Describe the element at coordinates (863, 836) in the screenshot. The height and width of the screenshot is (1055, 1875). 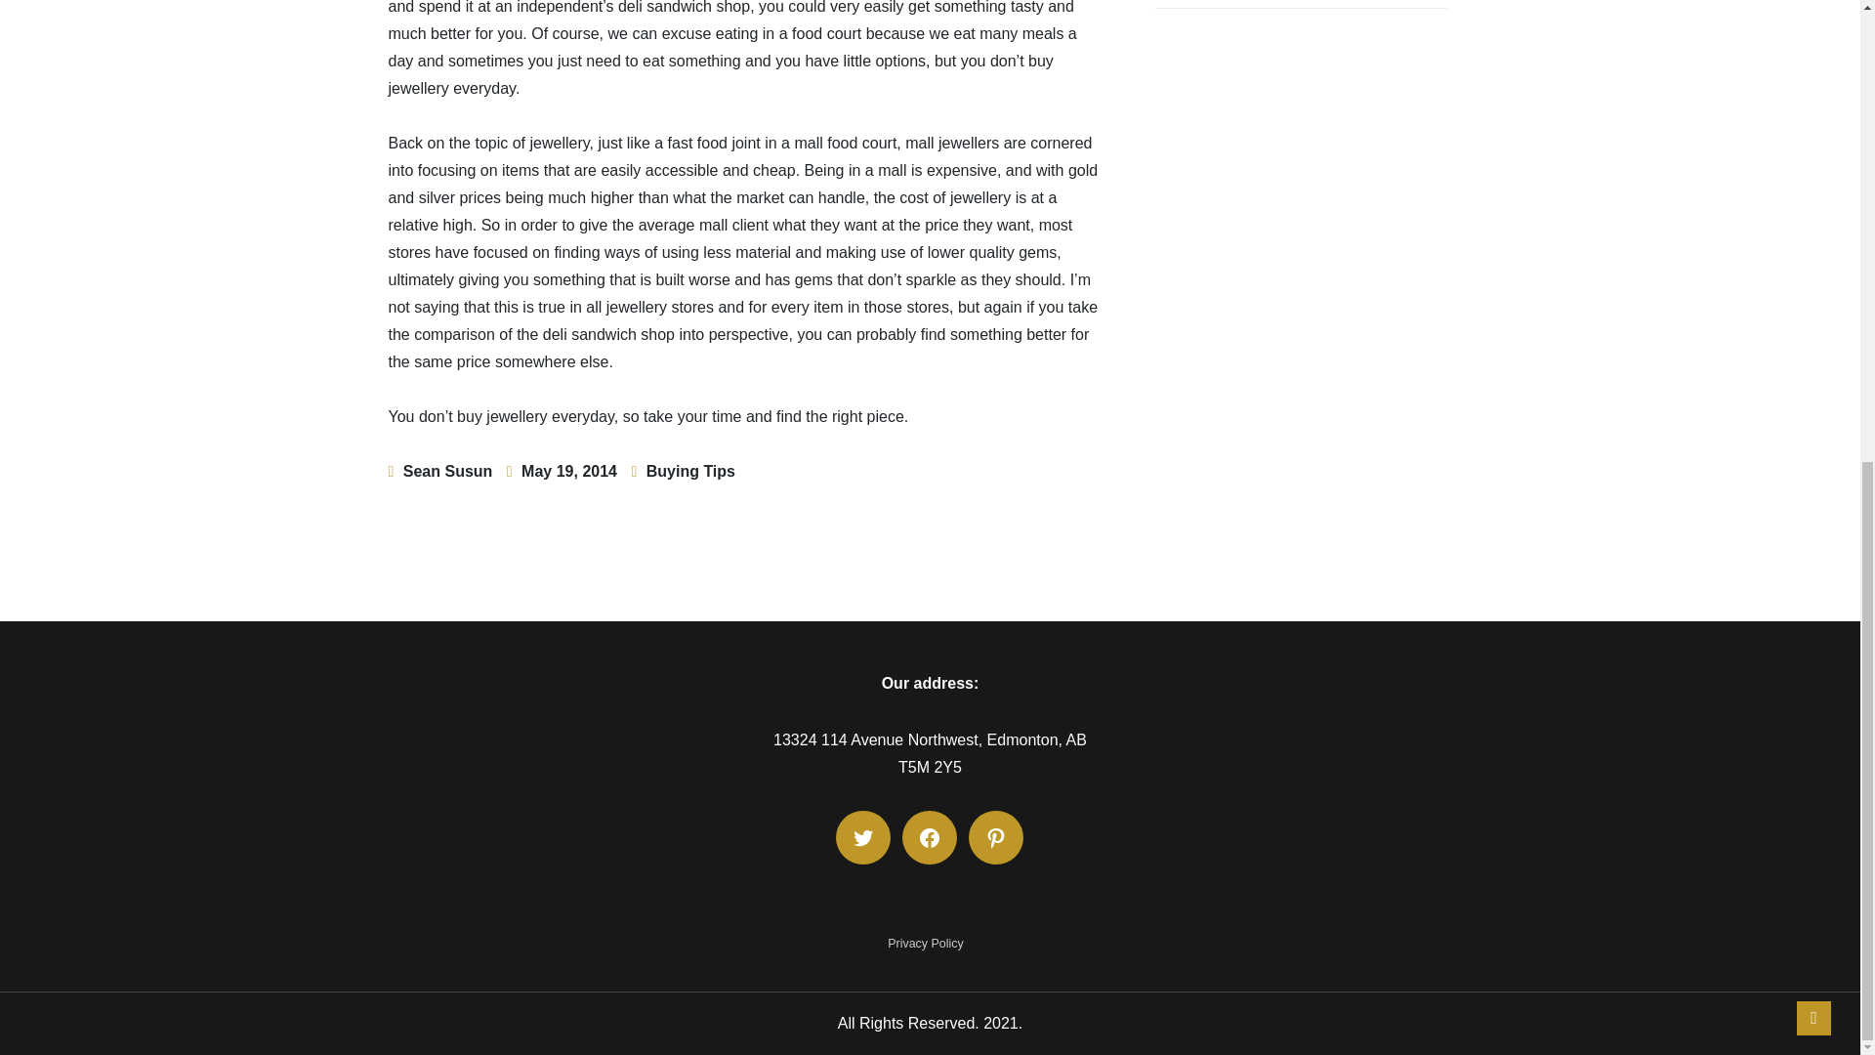
I see `Twitter` at that location.